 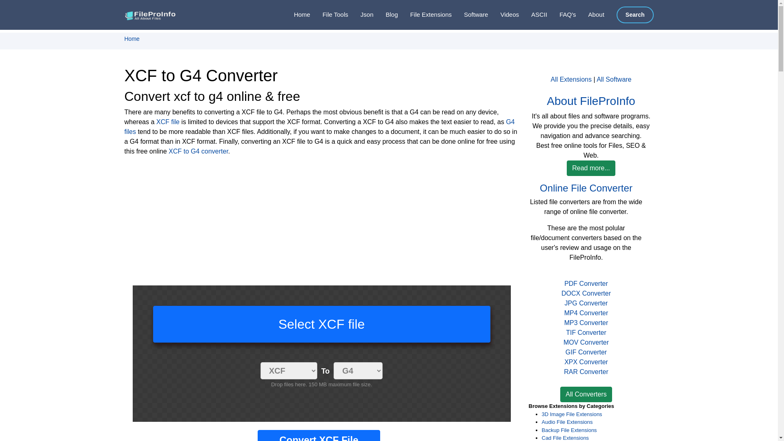 What do you see at coordinates (361, 15) in the screenshot?
I see `Free online Json tools` at bounding box center [361, 15].